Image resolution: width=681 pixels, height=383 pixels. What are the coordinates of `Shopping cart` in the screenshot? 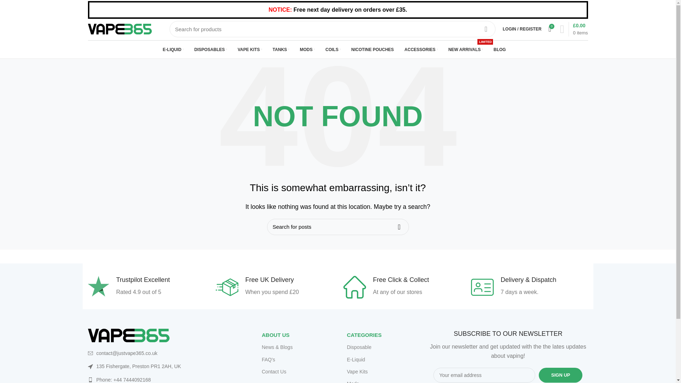 It's located at (574, 29).